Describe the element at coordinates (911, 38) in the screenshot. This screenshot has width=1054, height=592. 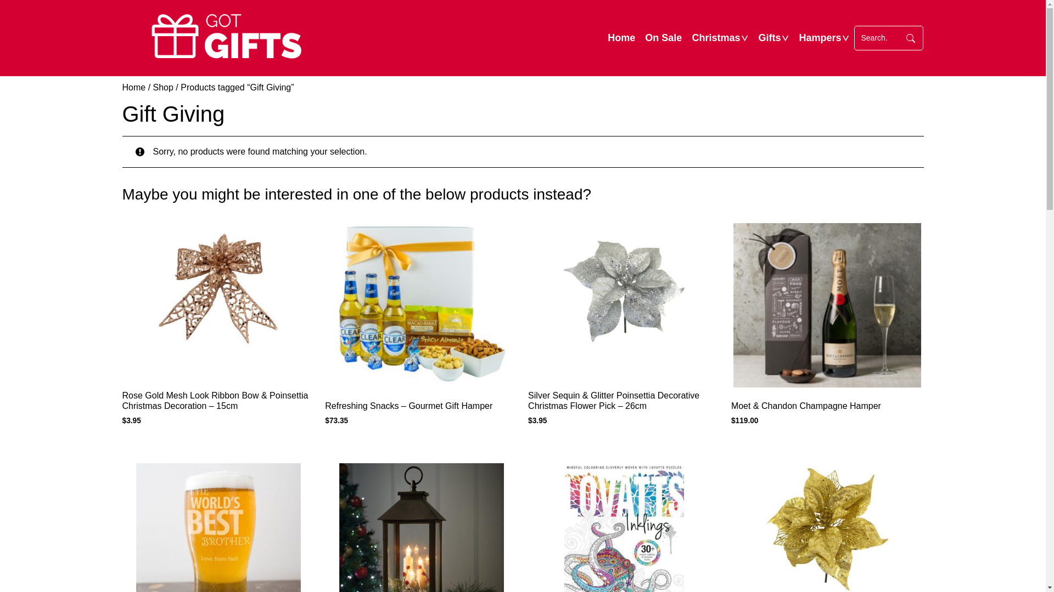
I see `Search` at that location.